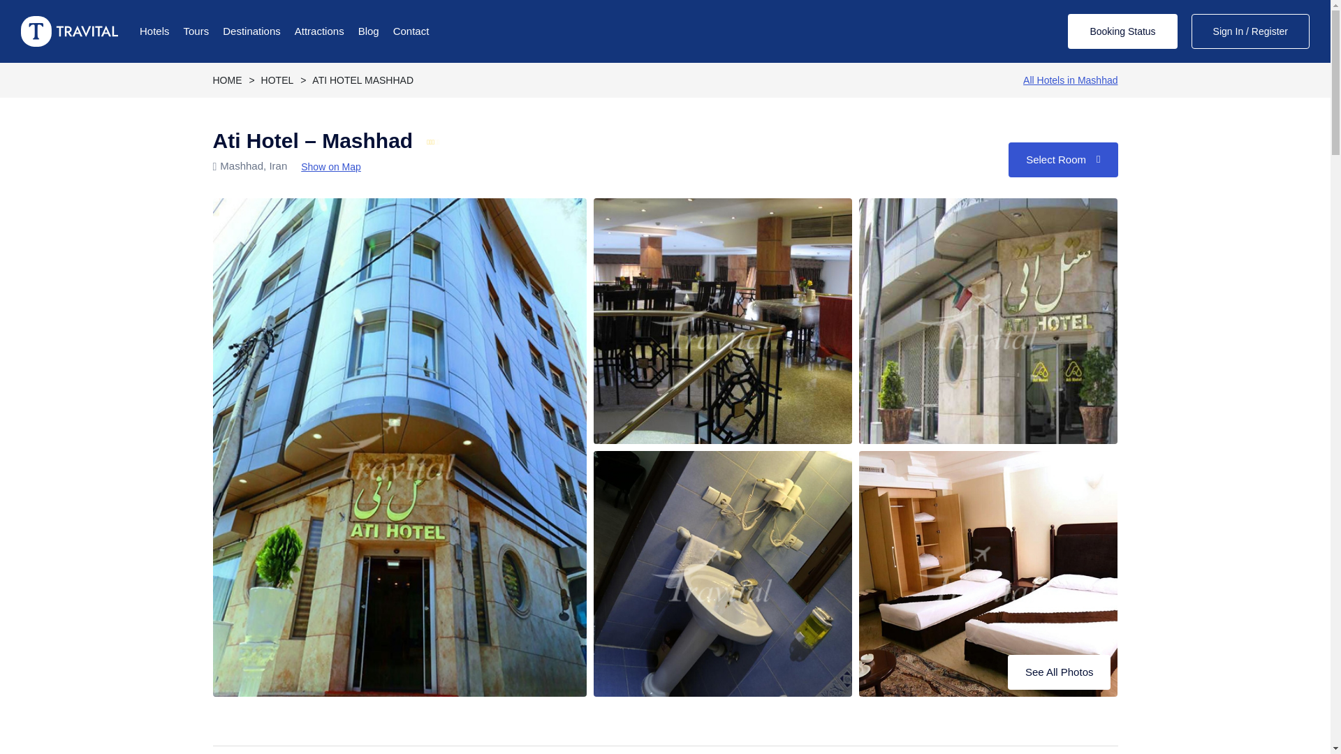 The width and height of the screenshot is (1341, 754). I want to click on Attractions, so click(320, 31).